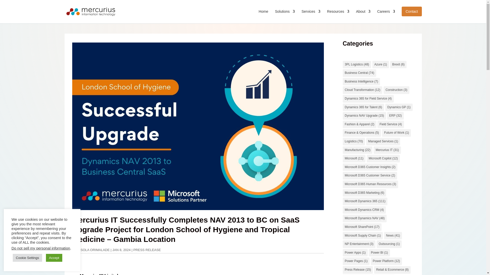  What do you see at coordinates (285, 16) in the screenshot?
I see `Solutions` at bounding box center [285, 16].